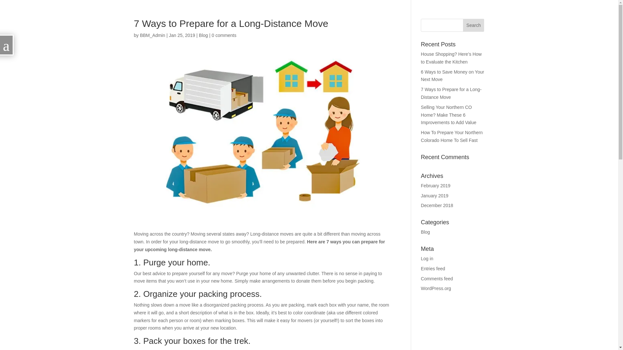 The image size is (623, 350). What do you see at coordinates (451, 93) in the screenshot?
I see `7 Ways to Prepare for a Long-Distance Move` at bounding box center [451, 93].